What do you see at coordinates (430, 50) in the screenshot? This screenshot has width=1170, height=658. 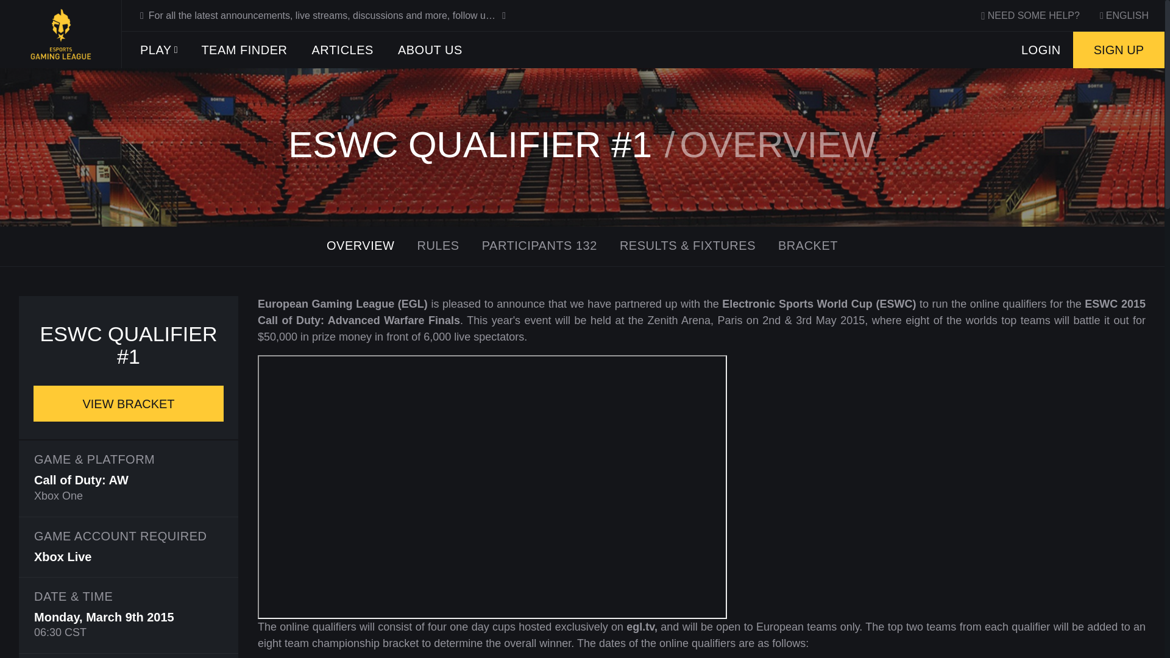 I see `ABOUT US` at bounding box center [430, 50].